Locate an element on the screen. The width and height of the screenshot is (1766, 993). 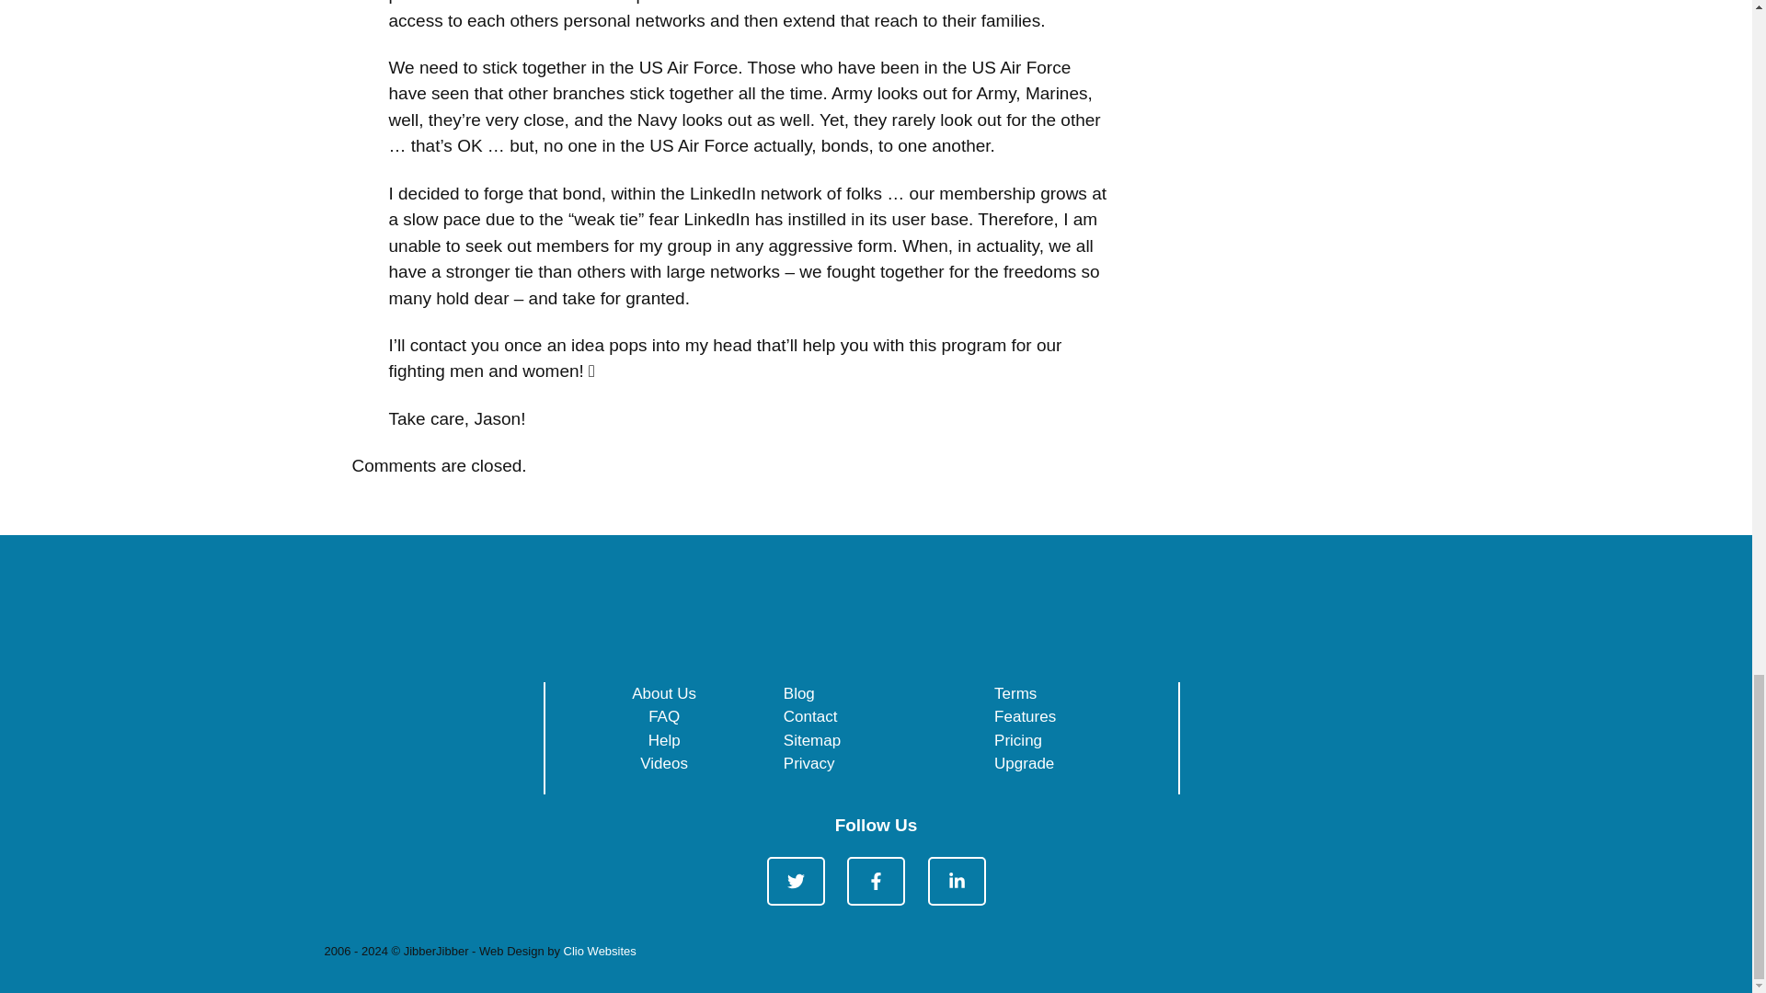
Videos is located at coordinates (664, 763).